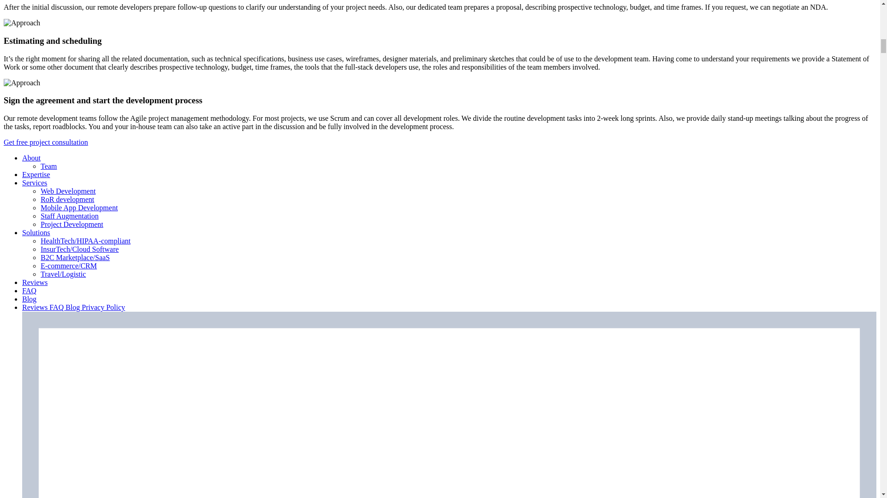 This screenshot has width=887, height=498. Describe the element at coordinates (35, 282) in the screenshot. I see `Reviews` at that location.